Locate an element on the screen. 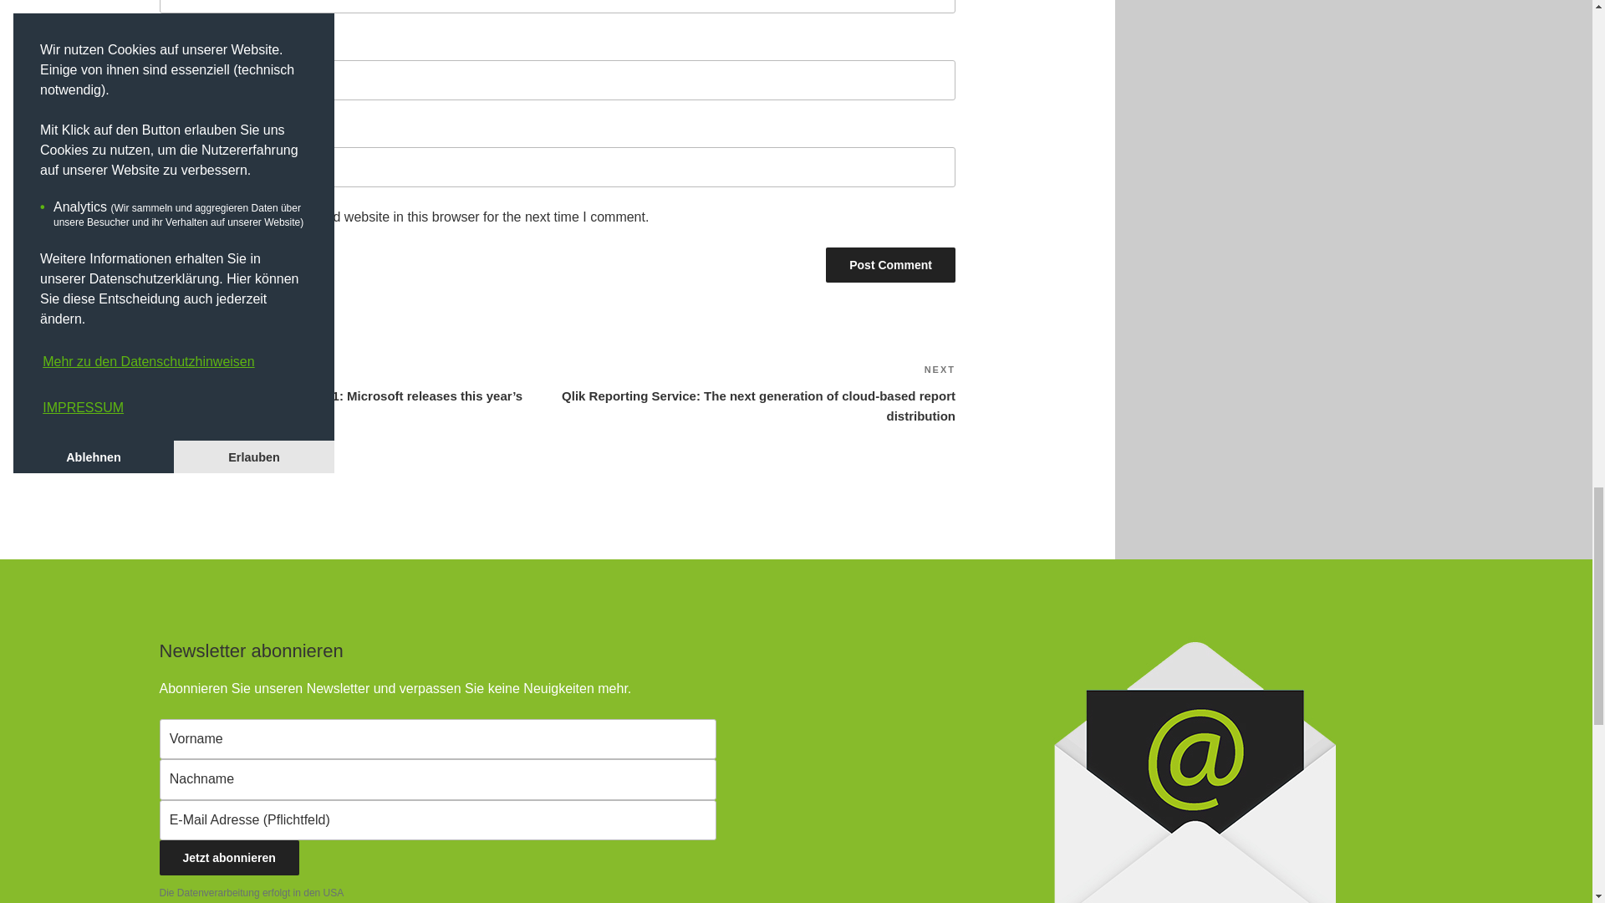 The width and height of the screenshot is (1605, 903). Post Comment is located at coordinates (890, 264).